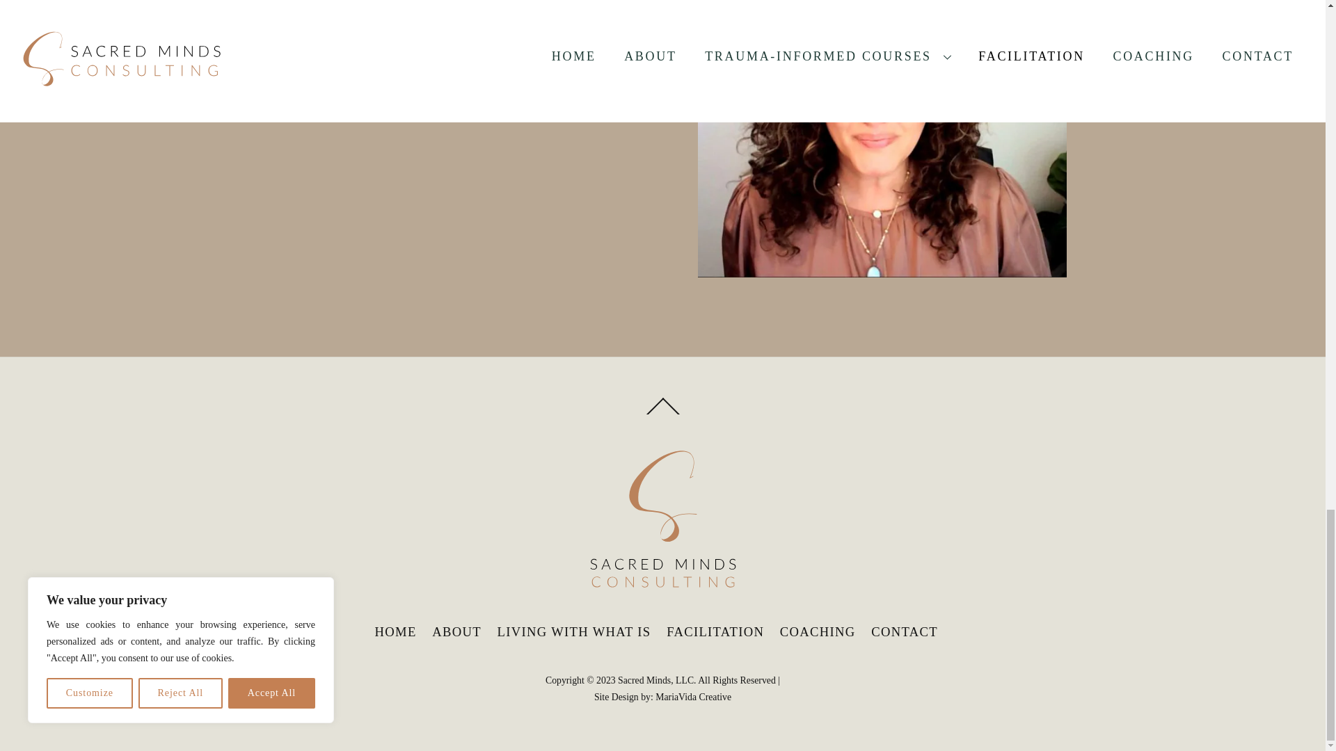  I want to click on COACHING, so click(818, 631).